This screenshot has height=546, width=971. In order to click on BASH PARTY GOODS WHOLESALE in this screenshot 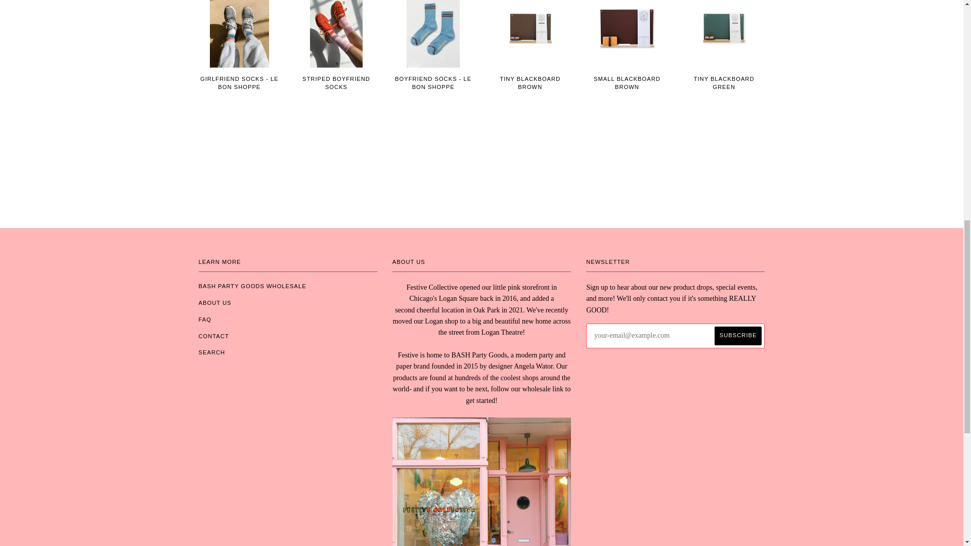, I will do `click(252, 286)`.